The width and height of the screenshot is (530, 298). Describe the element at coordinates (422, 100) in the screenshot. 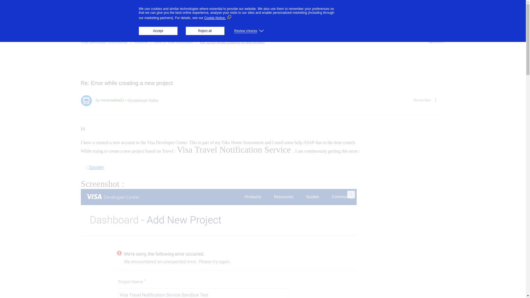

I see `Posted on` at that location.